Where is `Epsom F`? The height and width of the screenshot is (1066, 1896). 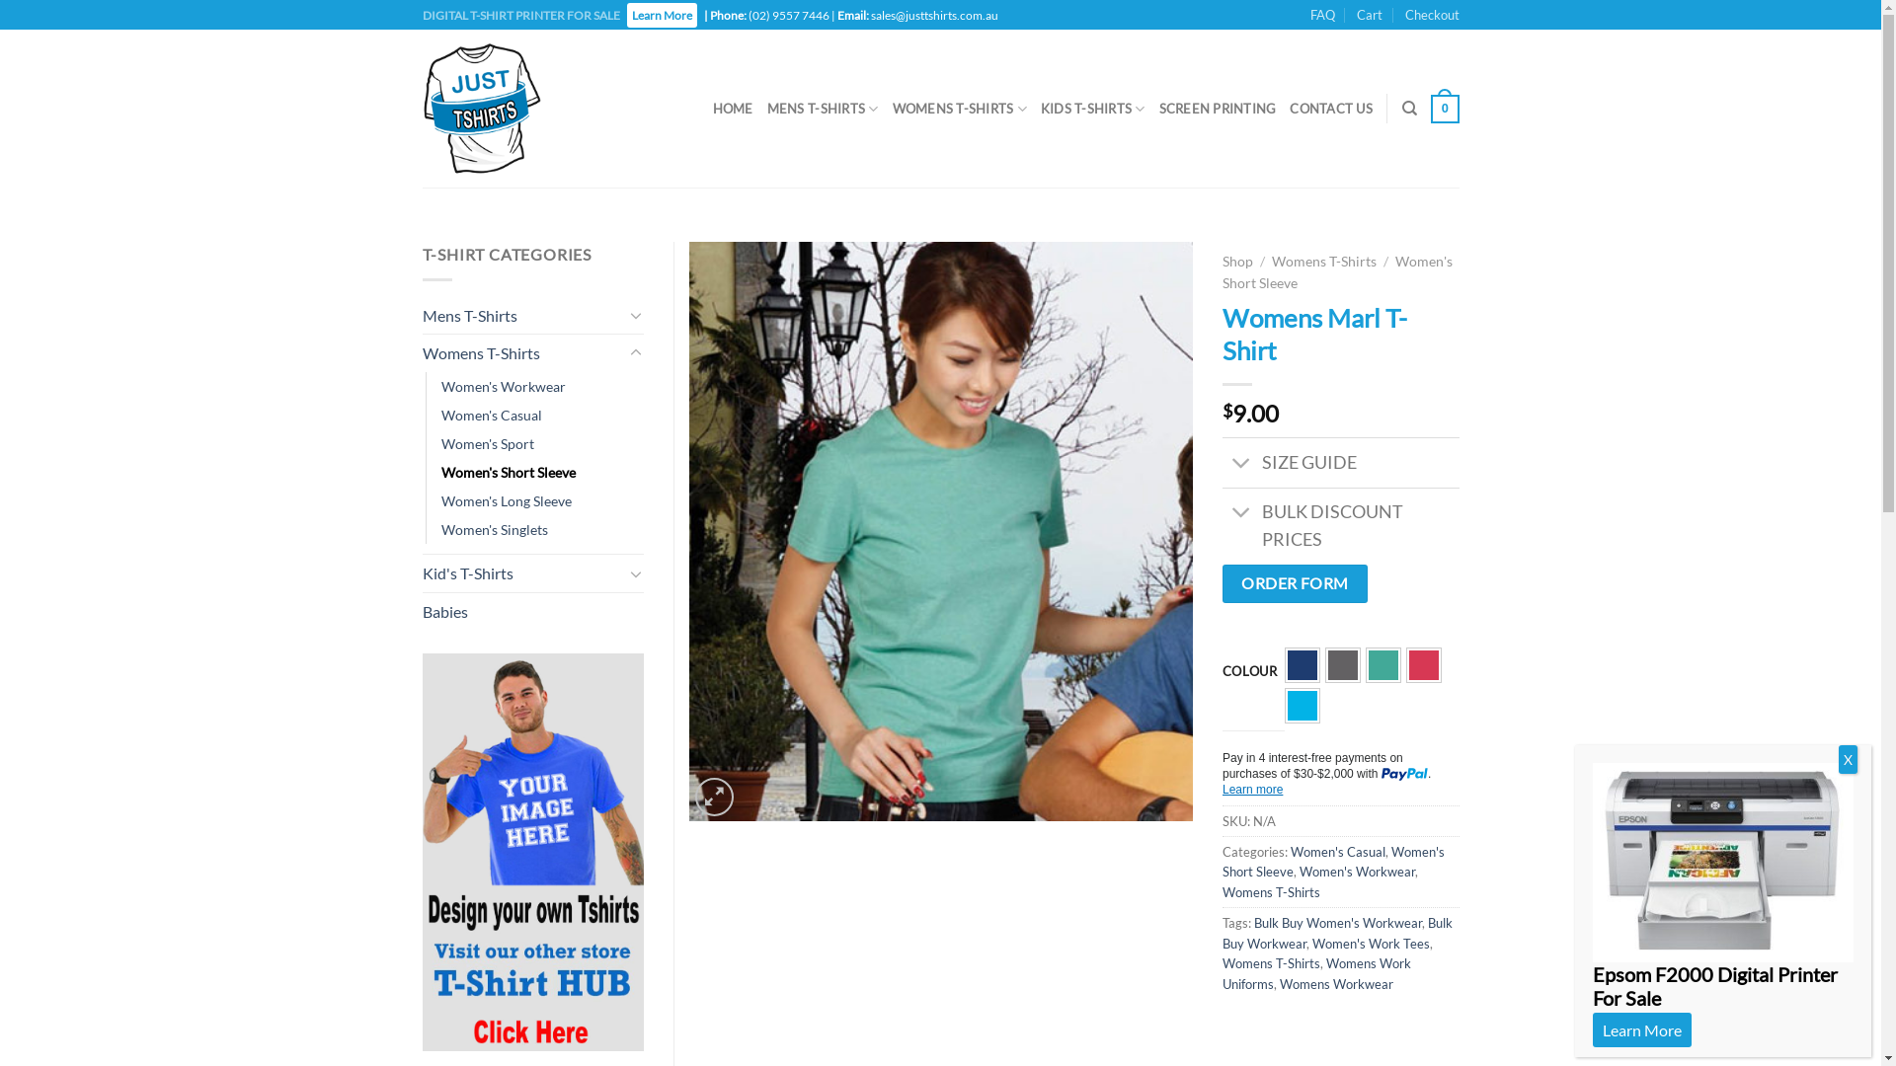 Epsom F is located at coordinates (1723, 863).